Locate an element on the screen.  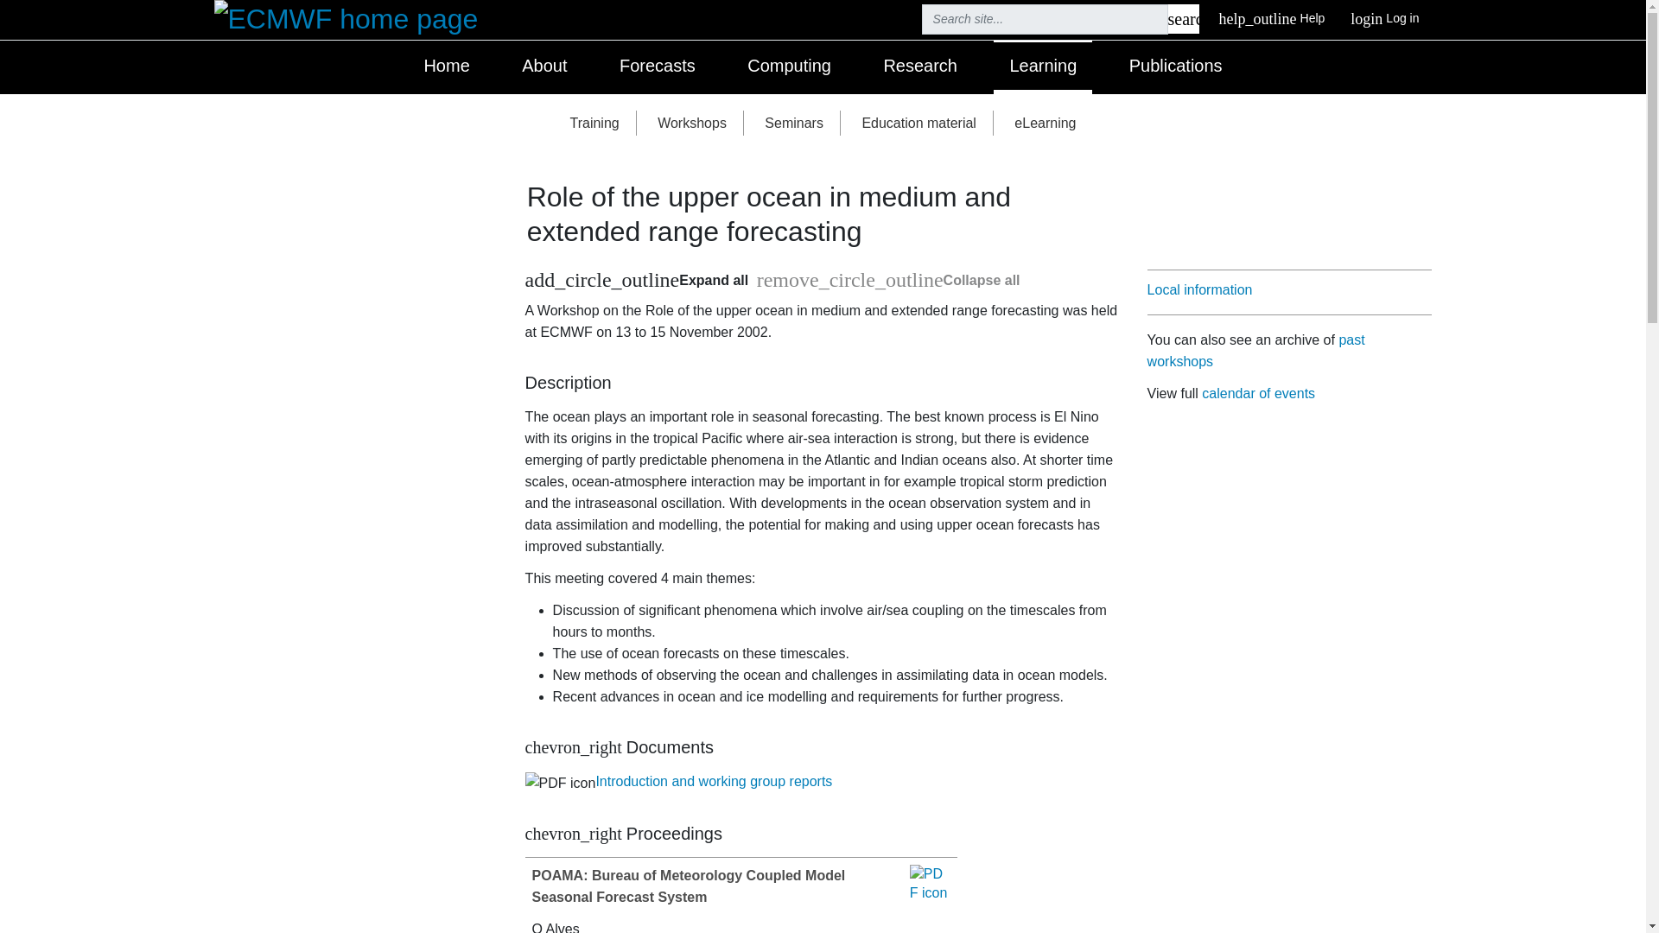
Forecasts is located at coordinates (657, 67).